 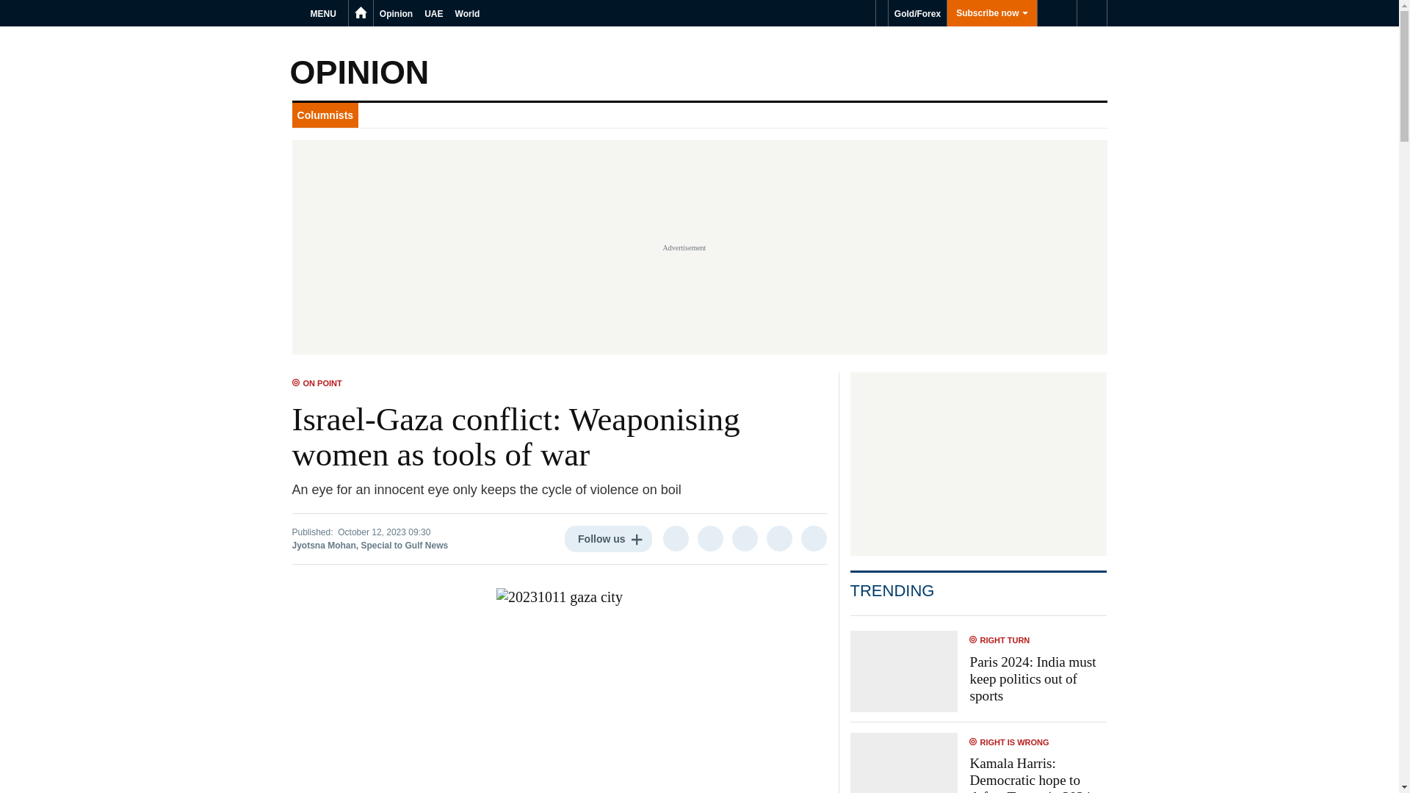 What do you see at coordinates (433, 13) in the screenshot?
I see `UAE` at bounding box center [433, 13].